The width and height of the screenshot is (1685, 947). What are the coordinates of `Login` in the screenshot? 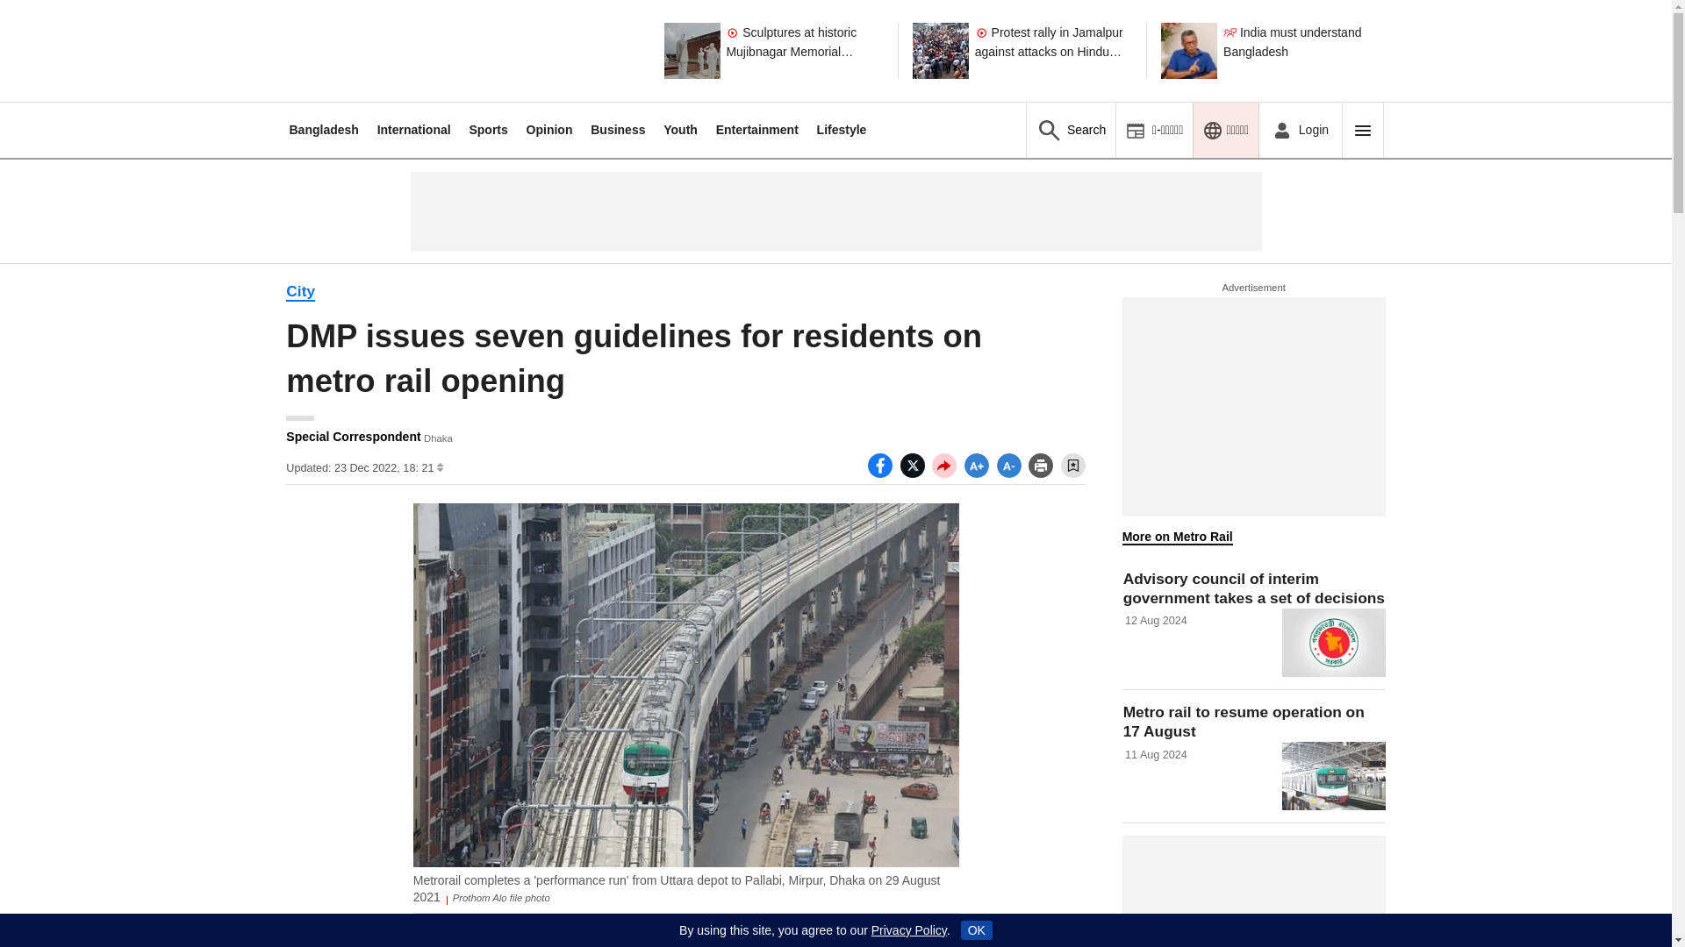 It's located at (1300, 130).